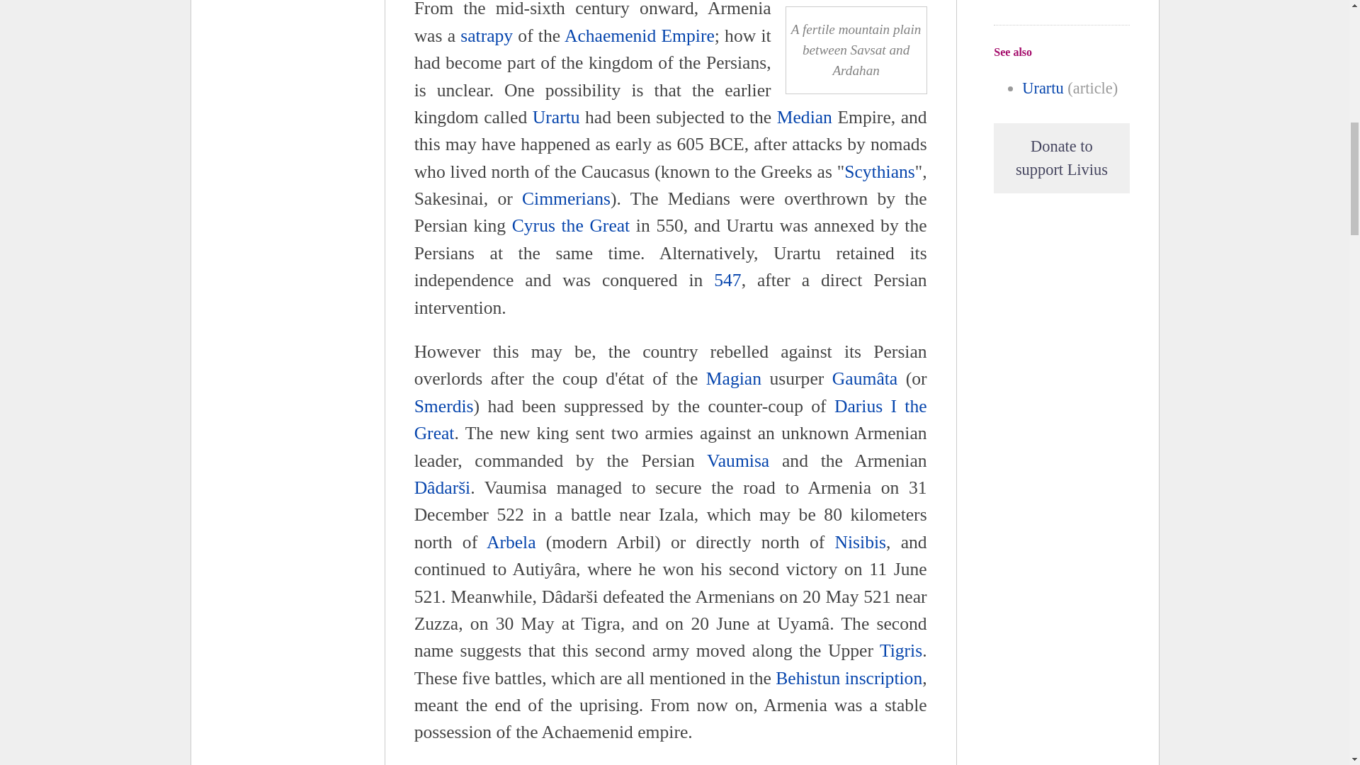 Image resolution: width=1360 pixels, height=765 pixels. Describe the element at coordinates (880, 171) in the screenshot. I see `Scythians` at that location.